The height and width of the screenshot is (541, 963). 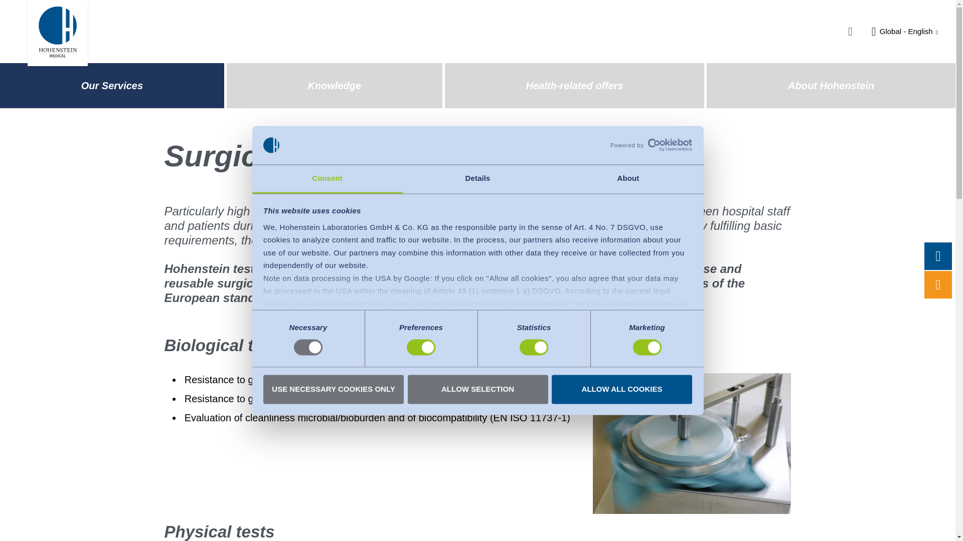 I want to click on ALLOW SELECTION, so click(x=477, y=389).